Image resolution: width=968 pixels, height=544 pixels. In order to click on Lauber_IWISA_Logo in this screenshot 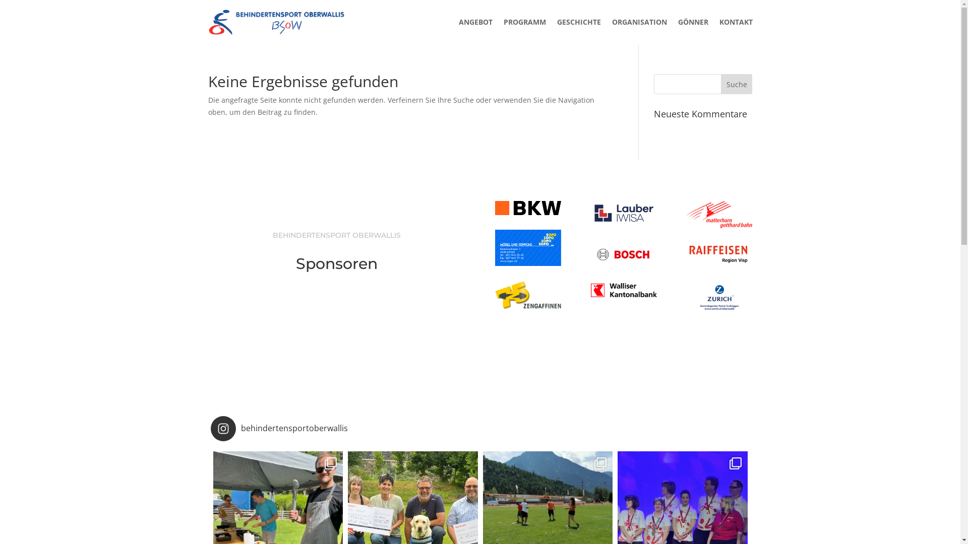, I will do `click(624, 213)`.